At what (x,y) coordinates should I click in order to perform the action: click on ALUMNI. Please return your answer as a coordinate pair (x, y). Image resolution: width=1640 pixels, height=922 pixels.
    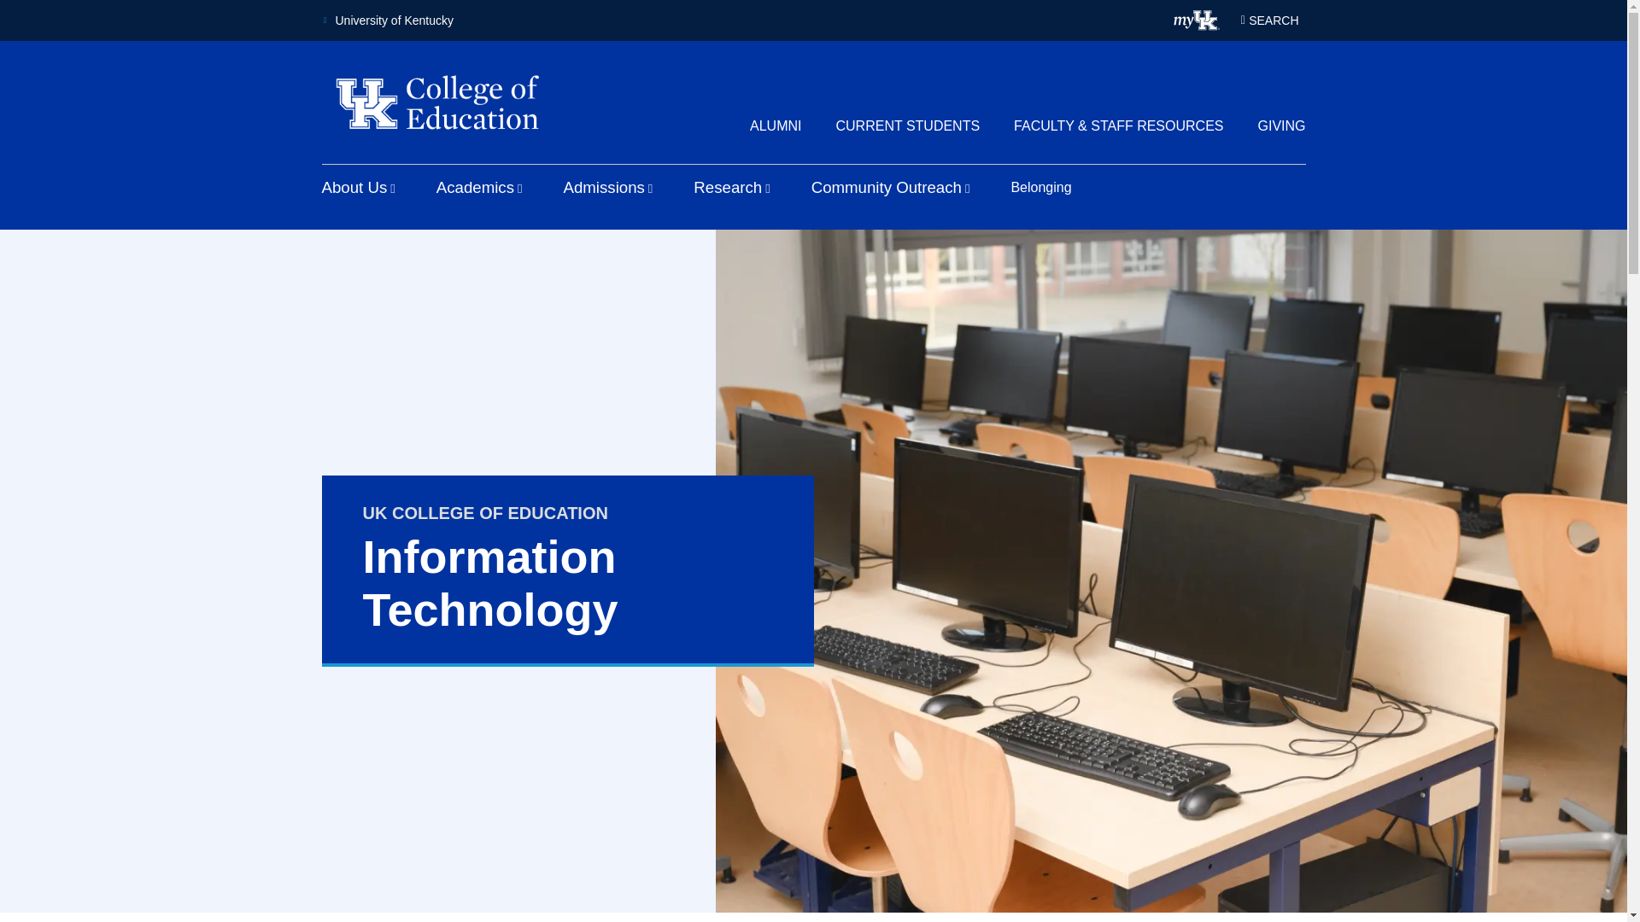
    Looking at the image, I should click on (776, 125).